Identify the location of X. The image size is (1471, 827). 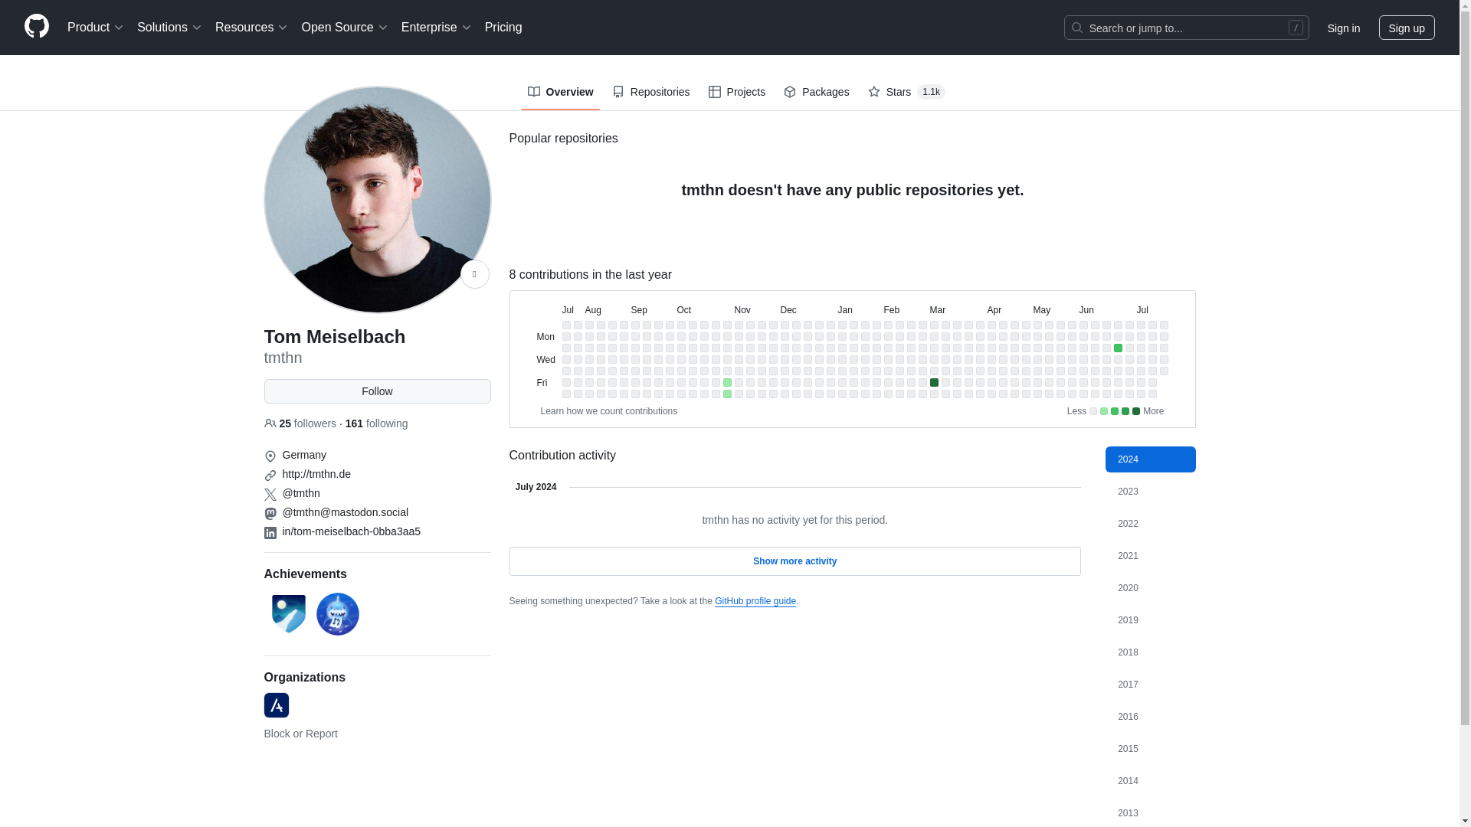
(270, 495).